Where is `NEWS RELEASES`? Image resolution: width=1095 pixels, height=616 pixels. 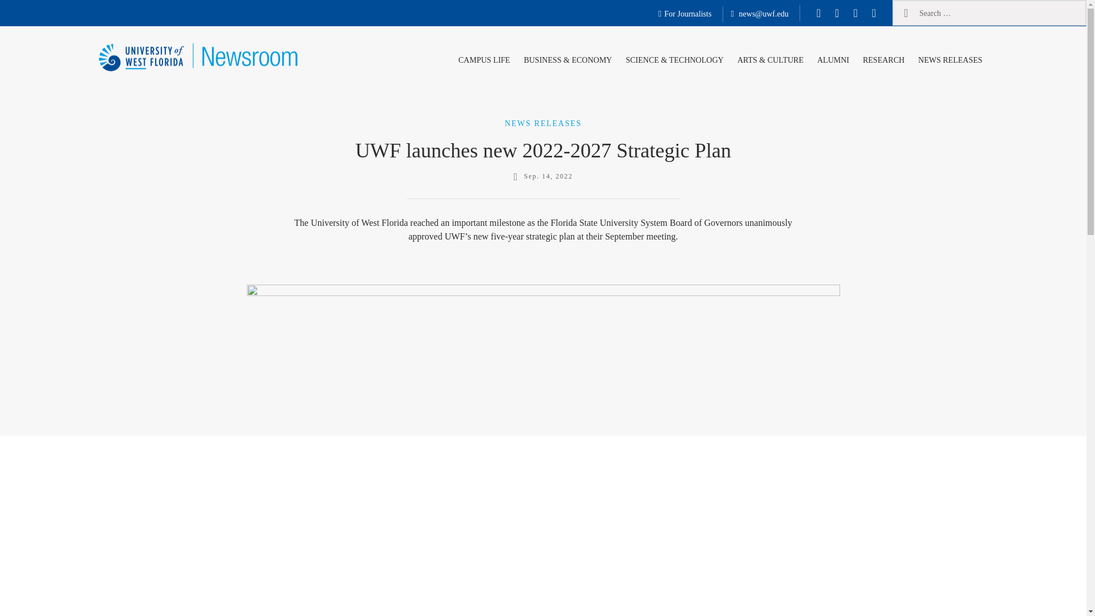
NEWS RELEASES is located at coordinates (950, 58).